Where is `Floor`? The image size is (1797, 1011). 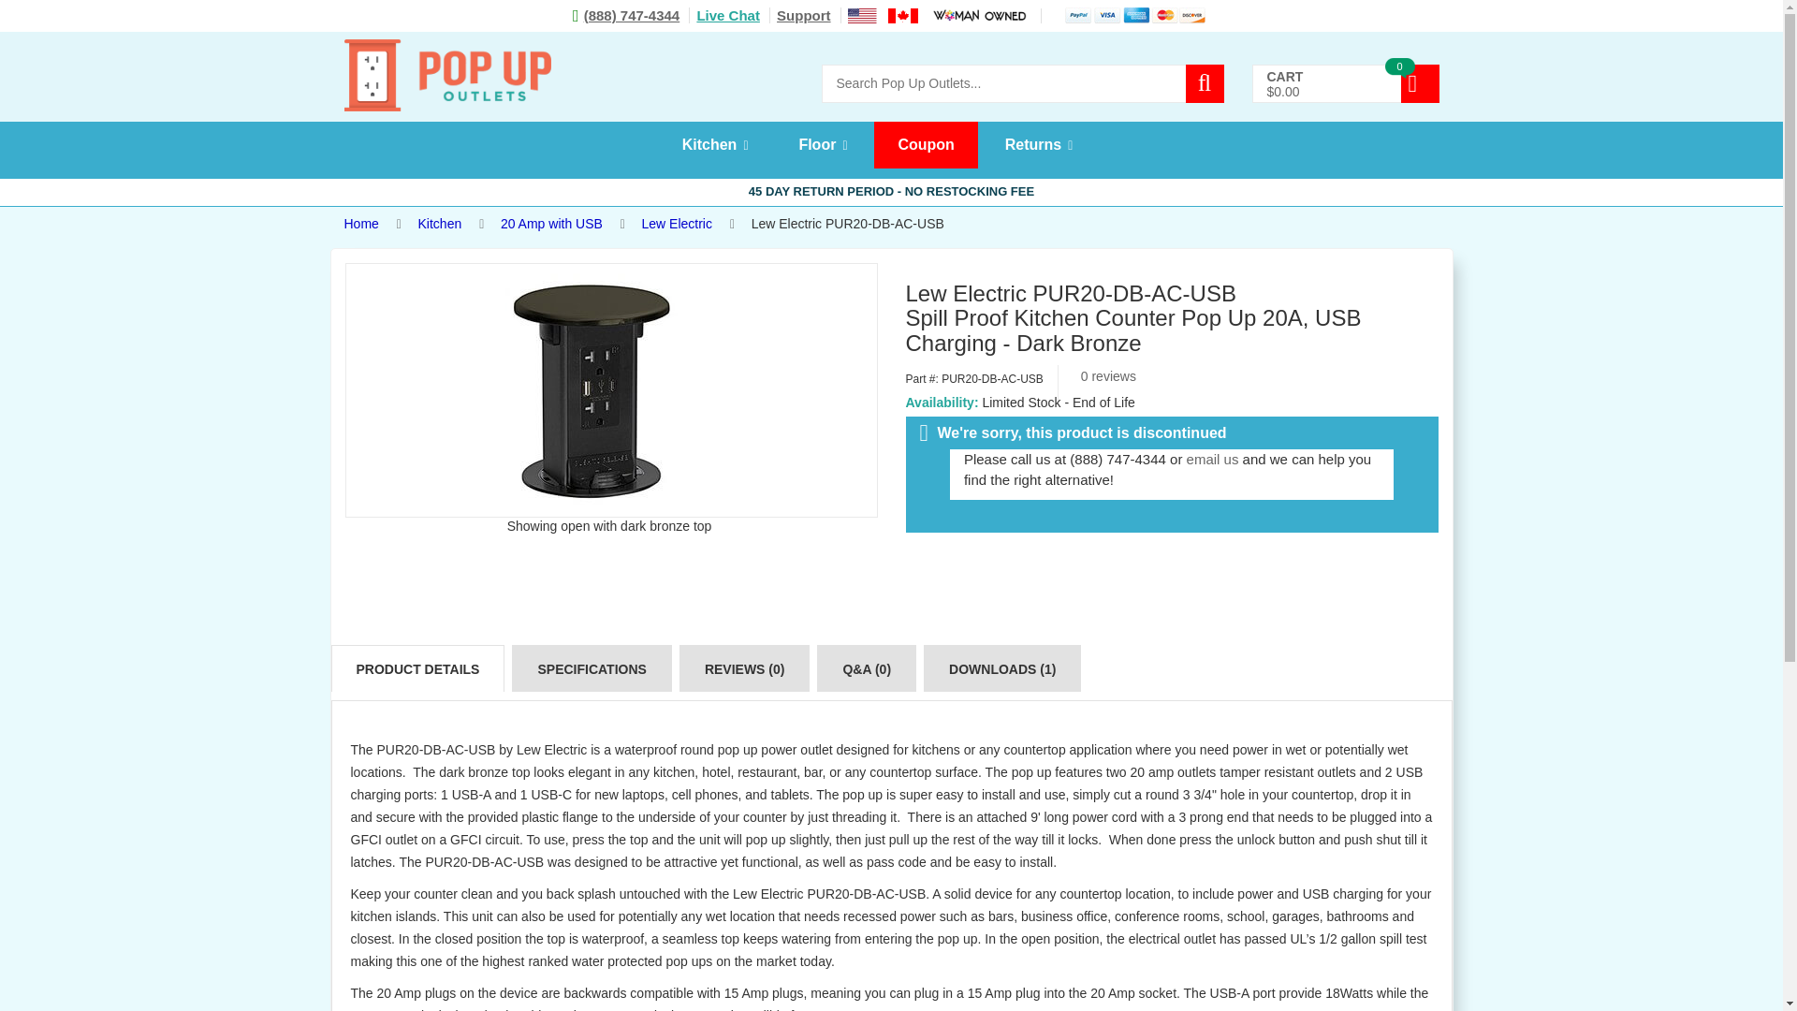
Floor is located at coordinates (822, 145).